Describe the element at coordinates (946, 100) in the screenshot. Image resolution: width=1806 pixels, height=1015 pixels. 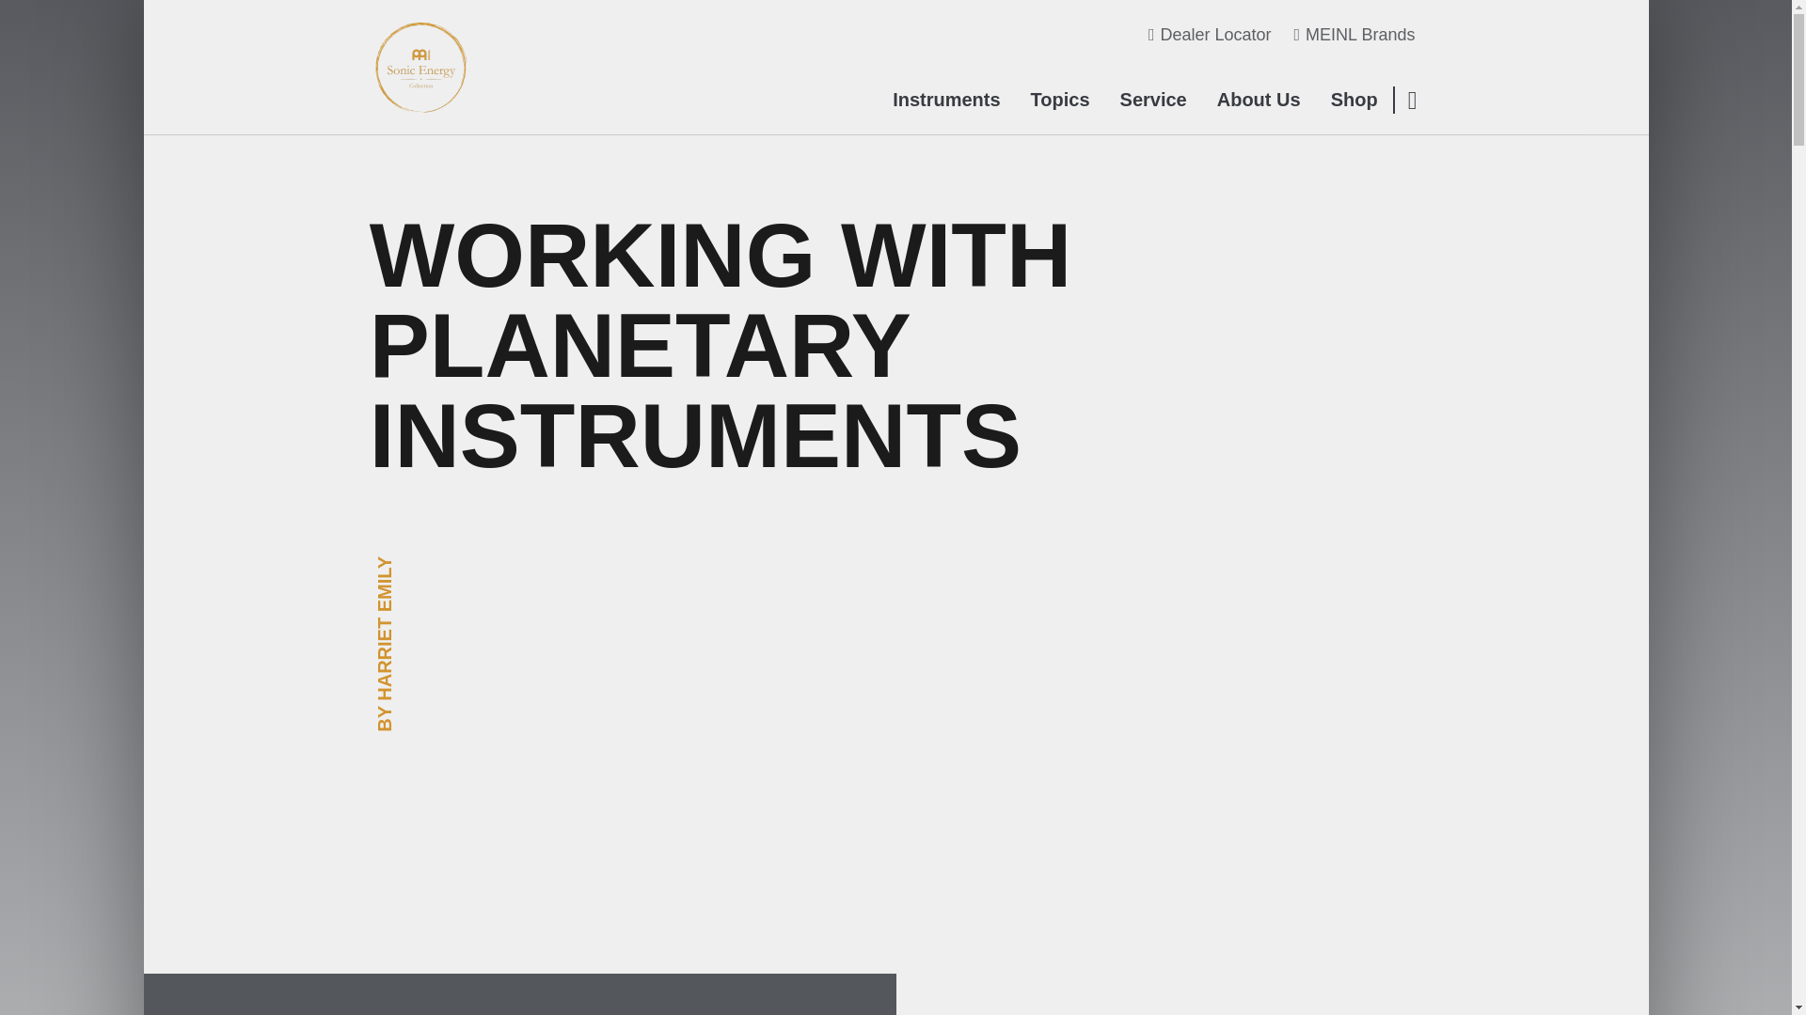
I see `Instruments` at that location.